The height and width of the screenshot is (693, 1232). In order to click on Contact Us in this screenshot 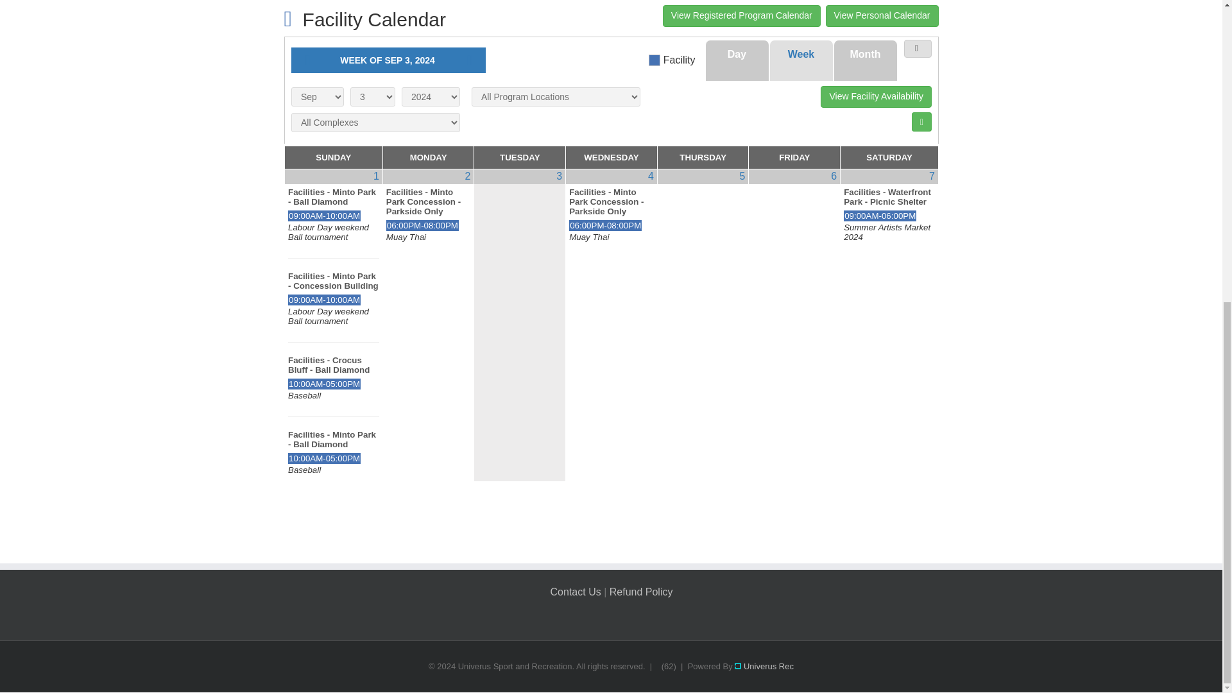, I will do `click(576, 592)`.